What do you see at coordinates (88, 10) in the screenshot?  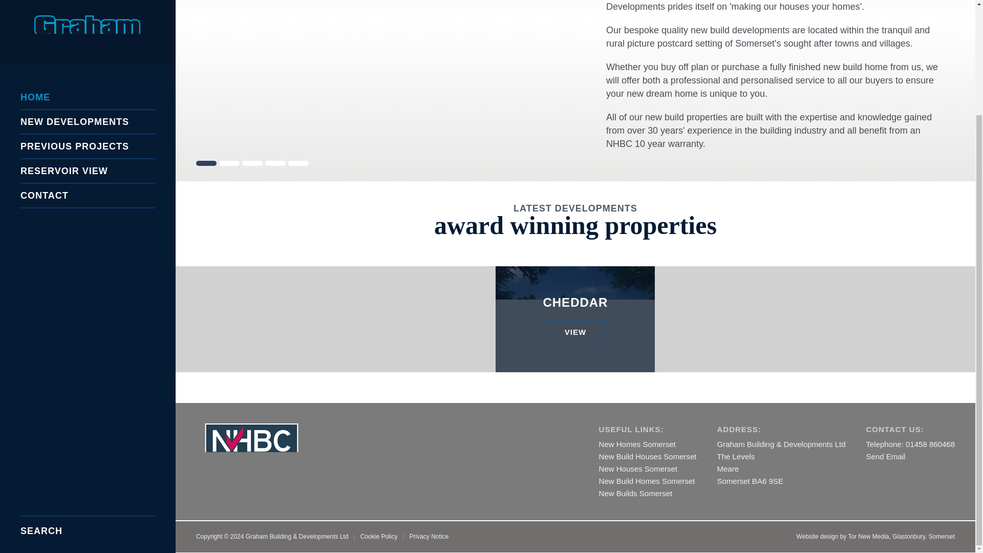 I see `New Build Houses Somerset` at bounding box center [88, 10].